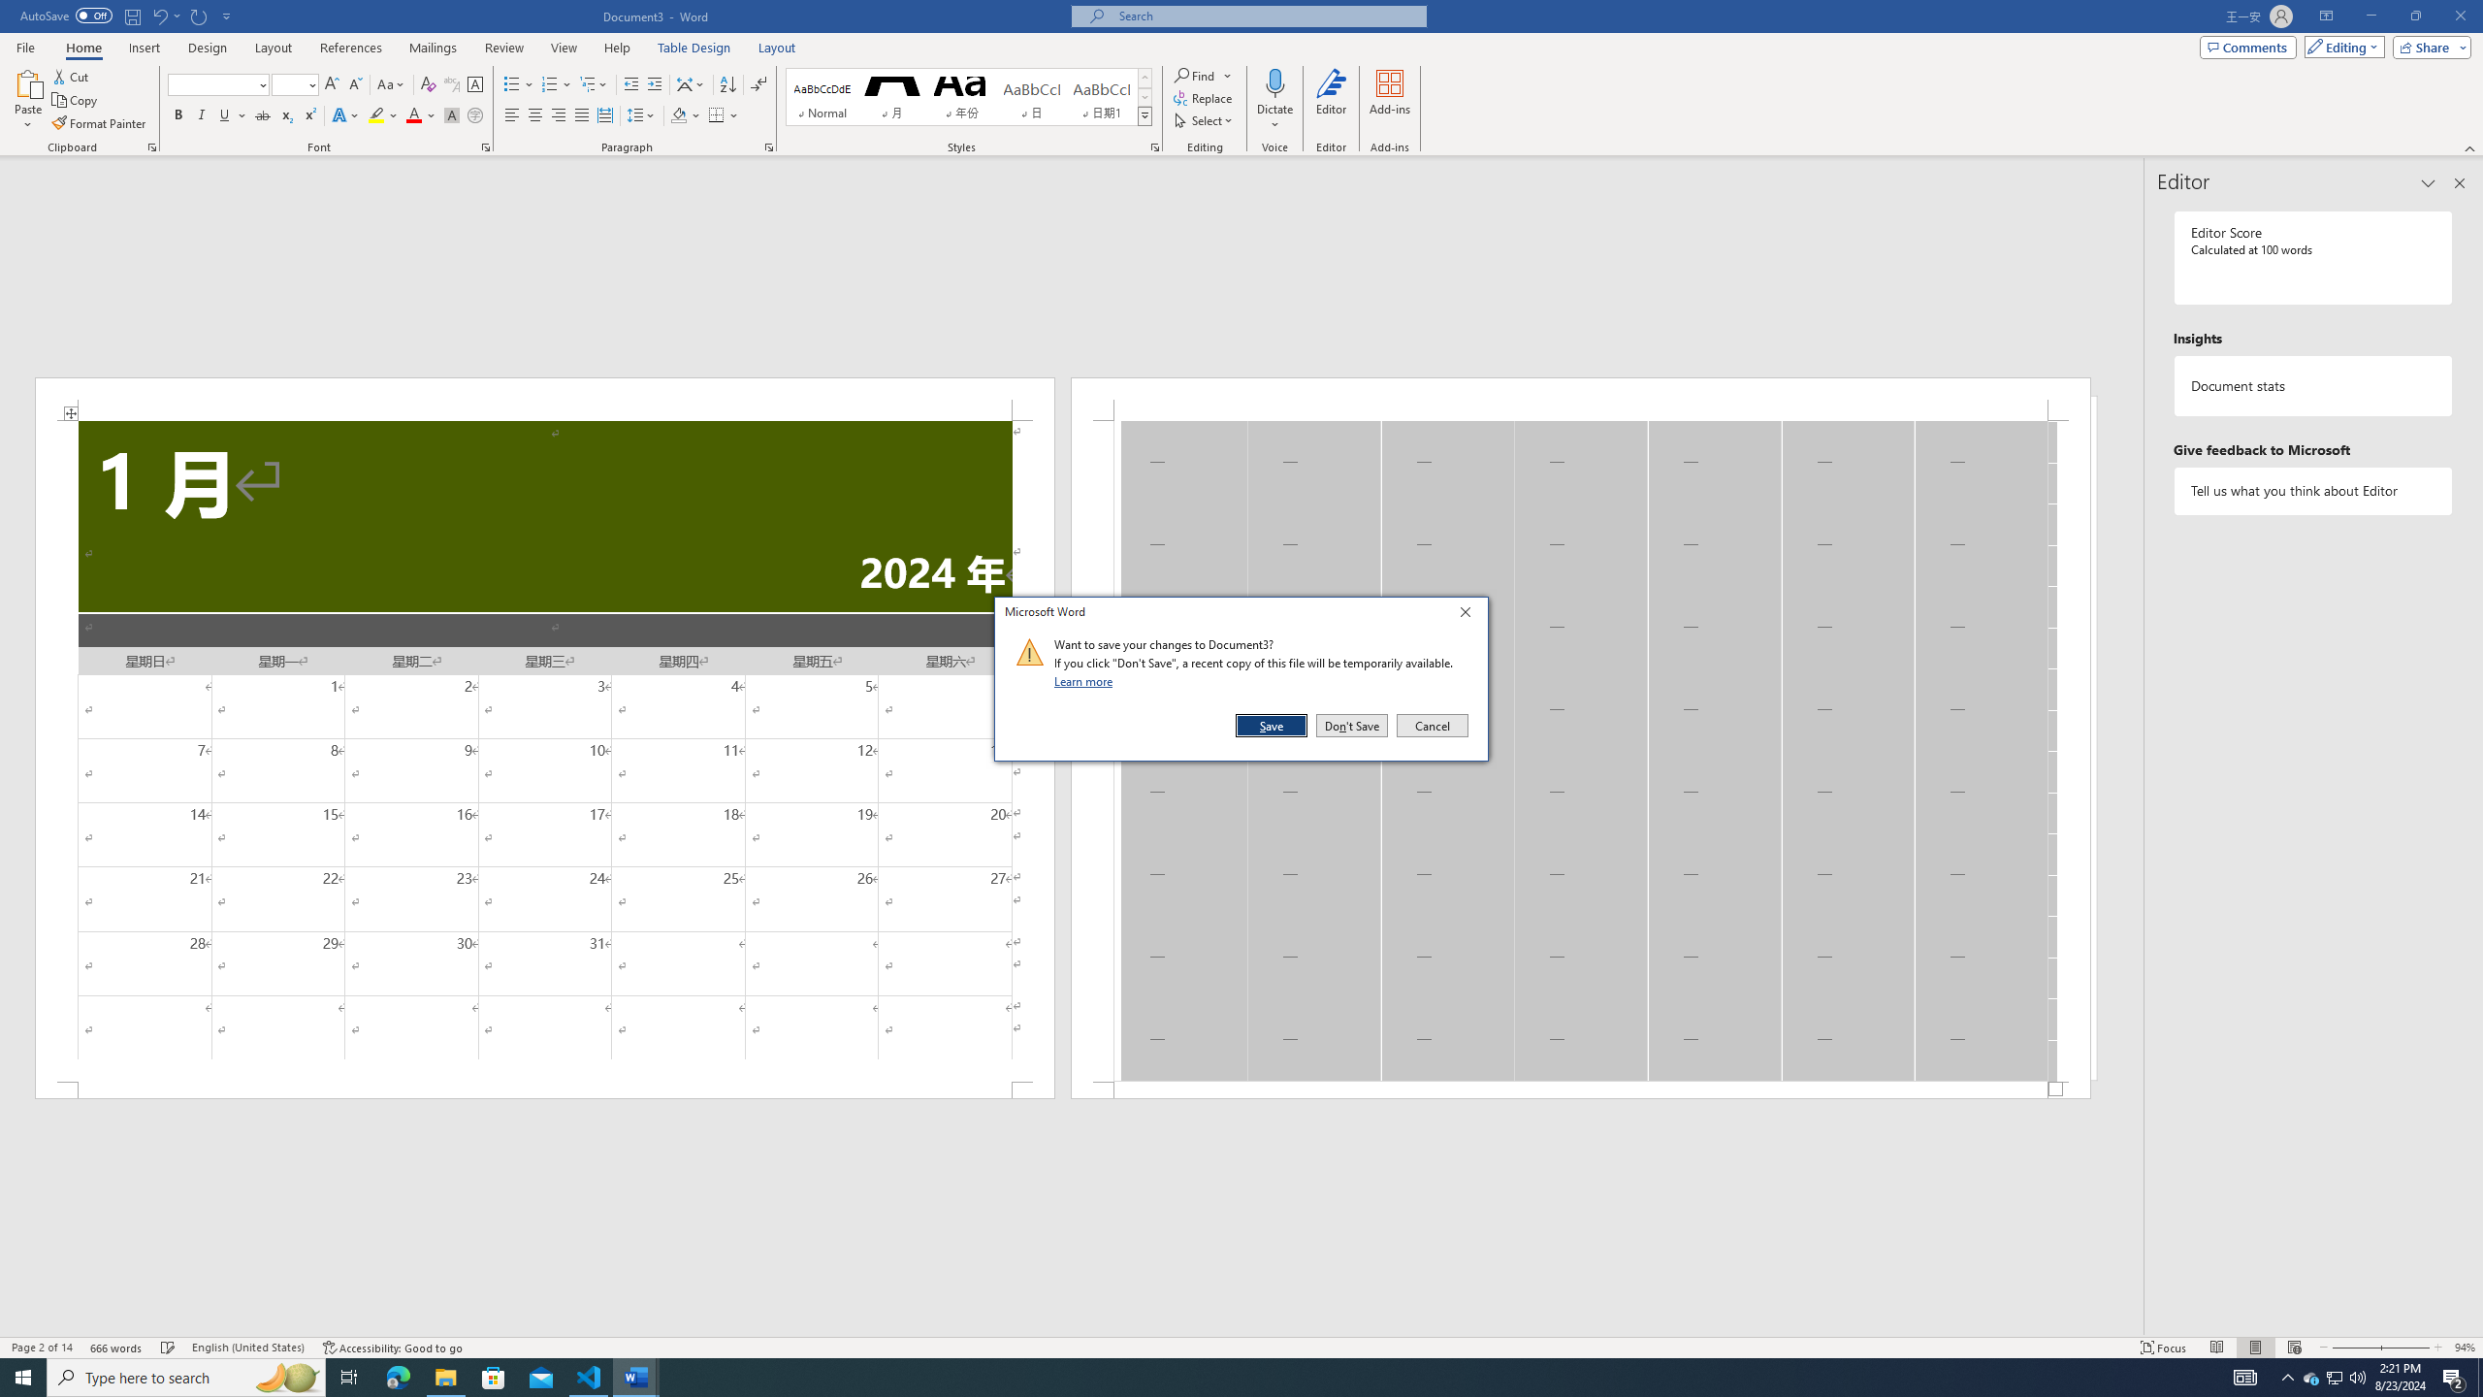 Image resolution: width=2483 pixels, height=1397 pixels. I want to click on Change Case, so click(392, 85).